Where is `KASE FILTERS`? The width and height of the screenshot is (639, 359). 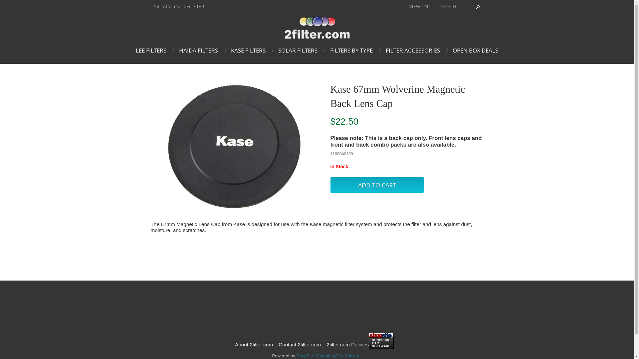 KASE FILTERS is located at coordinates (247, 51).